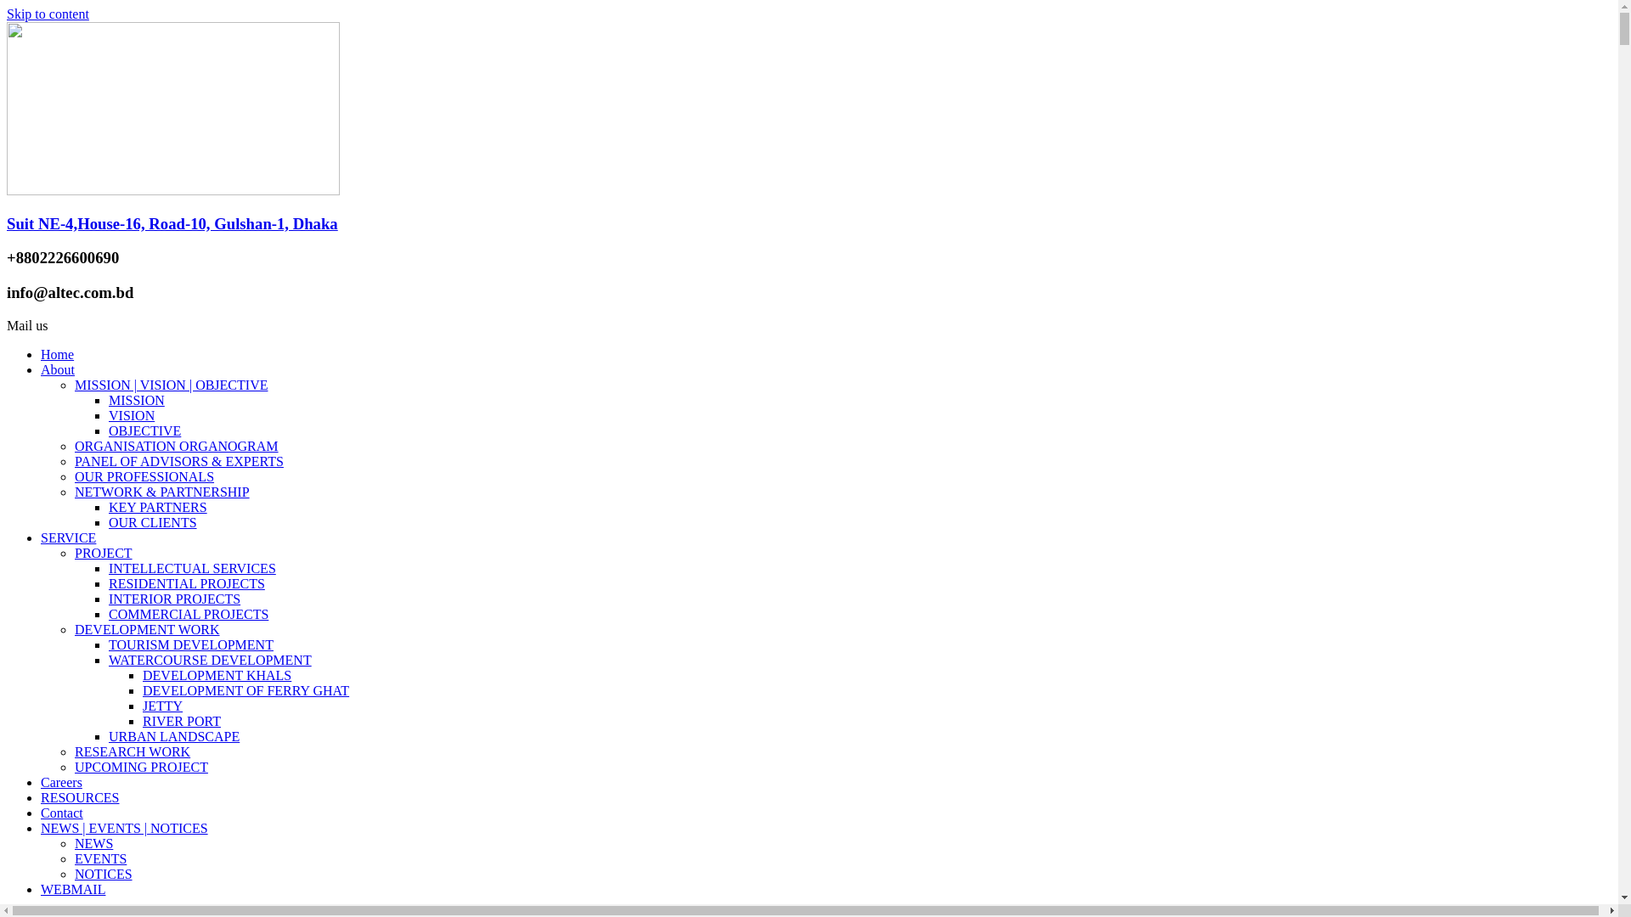 The image size is (1631, 917). Describe the element at coordinates (174, 737) in the screenshot. I see `URBAN LANDSCAPE` at that location.